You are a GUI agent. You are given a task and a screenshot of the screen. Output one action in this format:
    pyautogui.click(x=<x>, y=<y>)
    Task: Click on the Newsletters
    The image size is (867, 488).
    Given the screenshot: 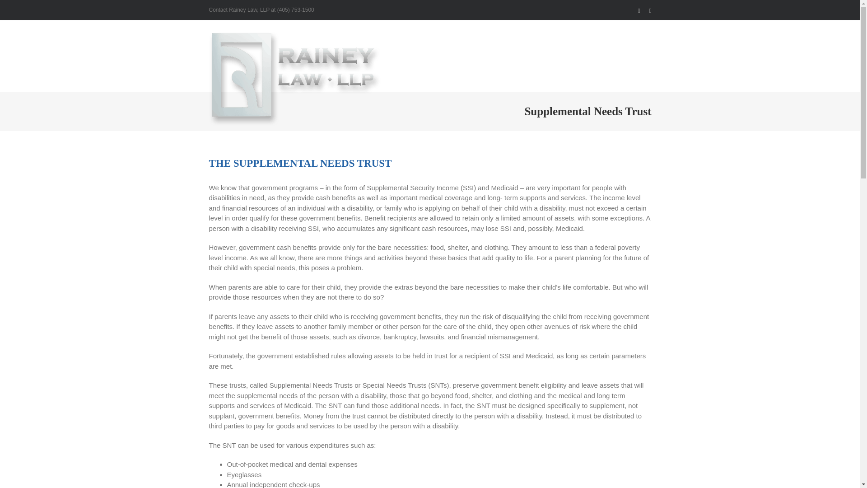 What is the action you would take?
    pyautogui.click(x=547, y=80)
    